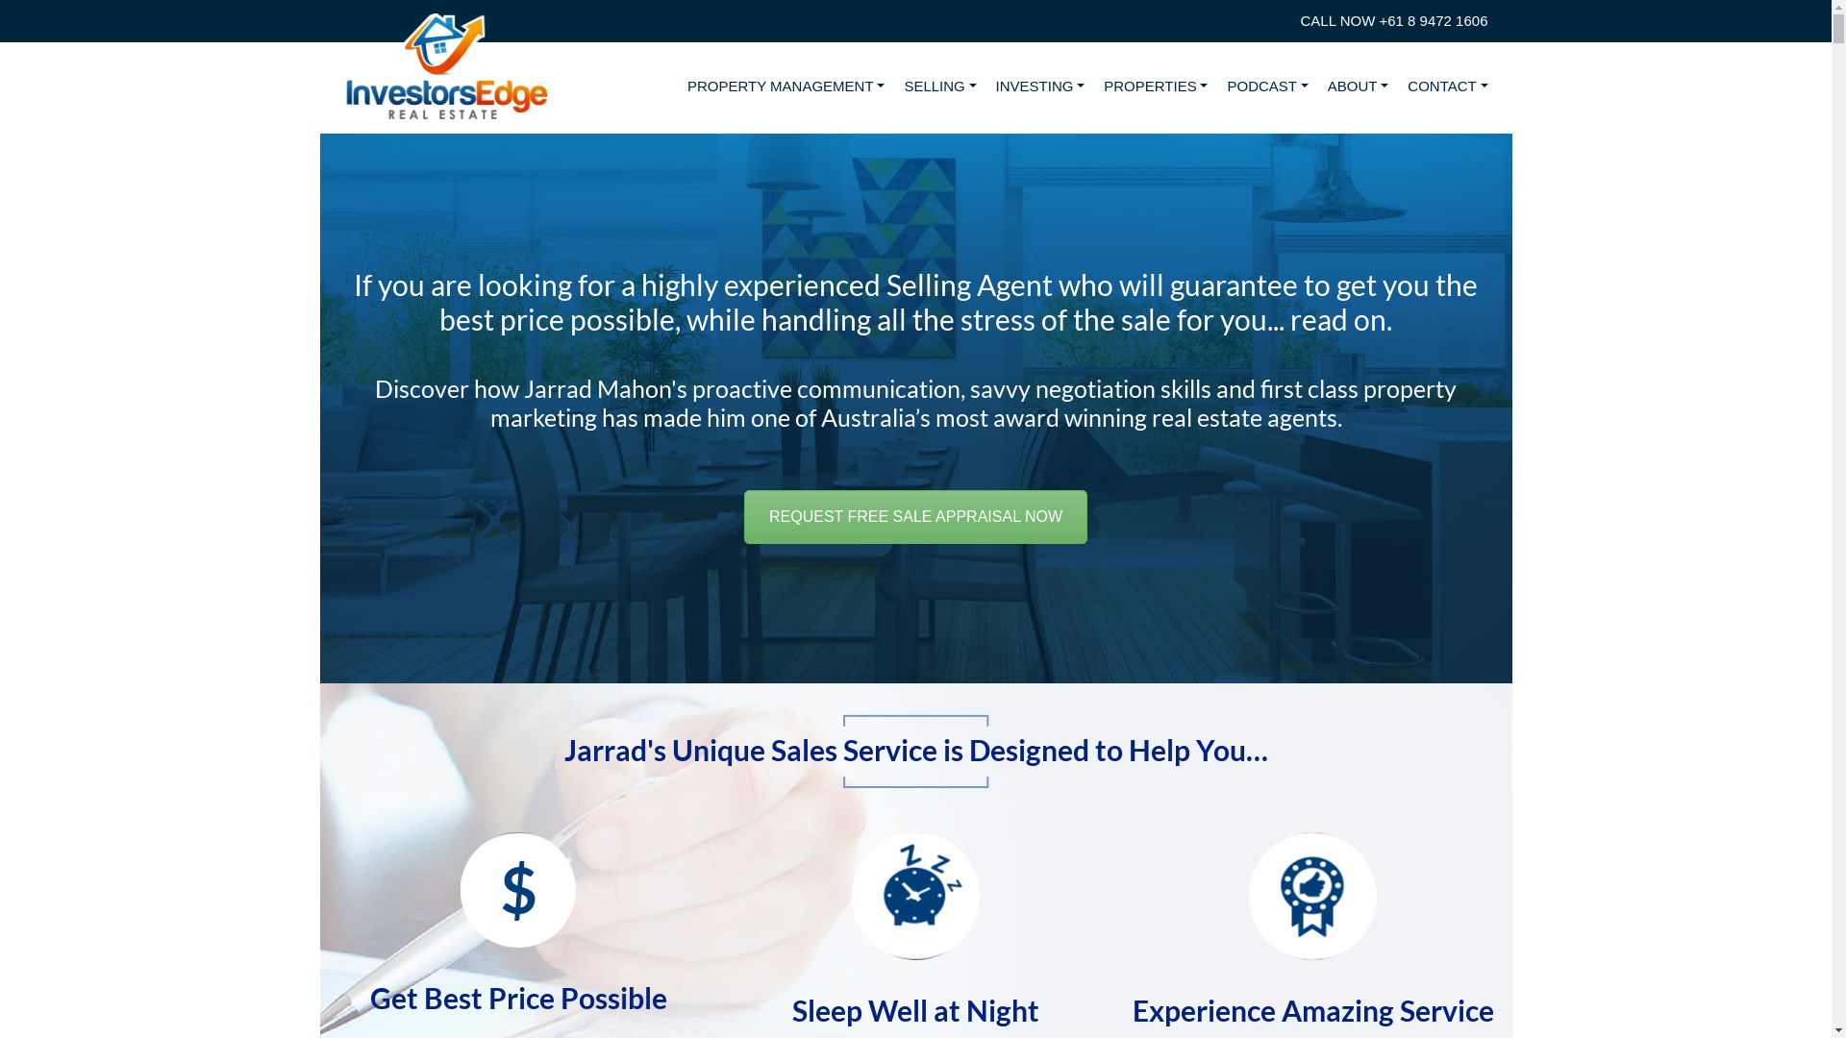 Image resolution: width=1846 pixels, height=1038 pixels. What do you see at coordinates (786, 86) in the screenshot?
I see `PROPERTY MANAGEMENT` at bounding box center [786, 86].